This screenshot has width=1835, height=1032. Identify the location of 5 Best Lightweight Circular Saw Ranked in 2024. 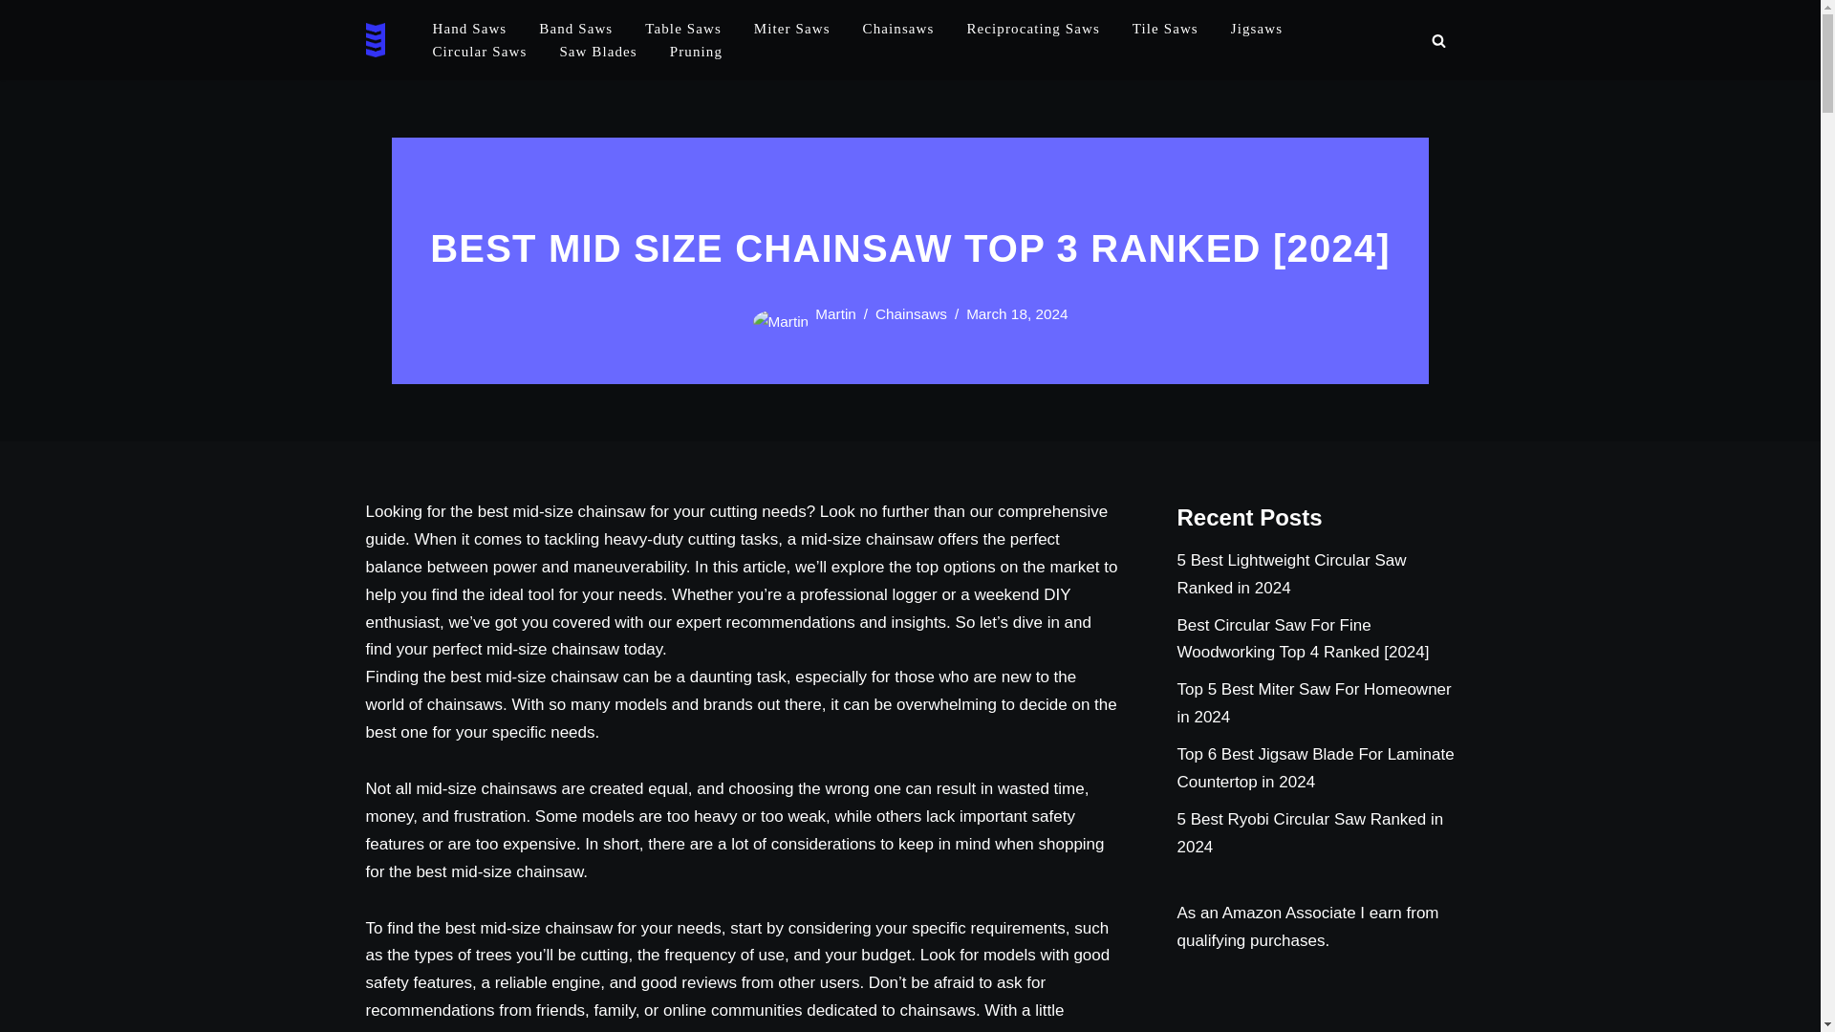
(1292, 573).